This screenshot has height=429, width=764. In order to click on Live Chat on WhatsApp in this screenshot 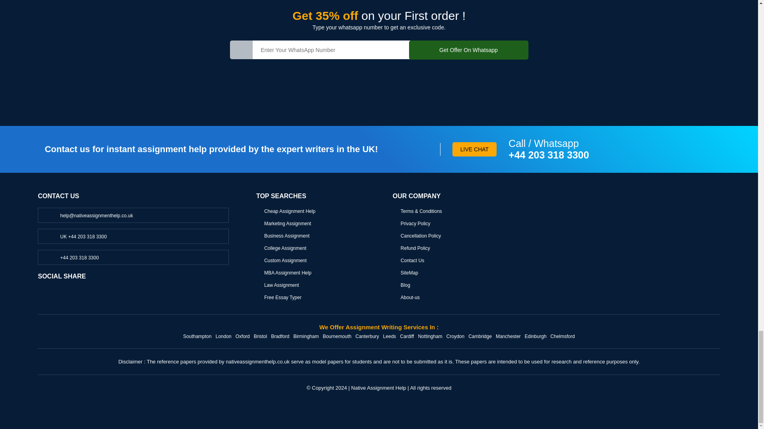, I will do `click(71, 257)`.